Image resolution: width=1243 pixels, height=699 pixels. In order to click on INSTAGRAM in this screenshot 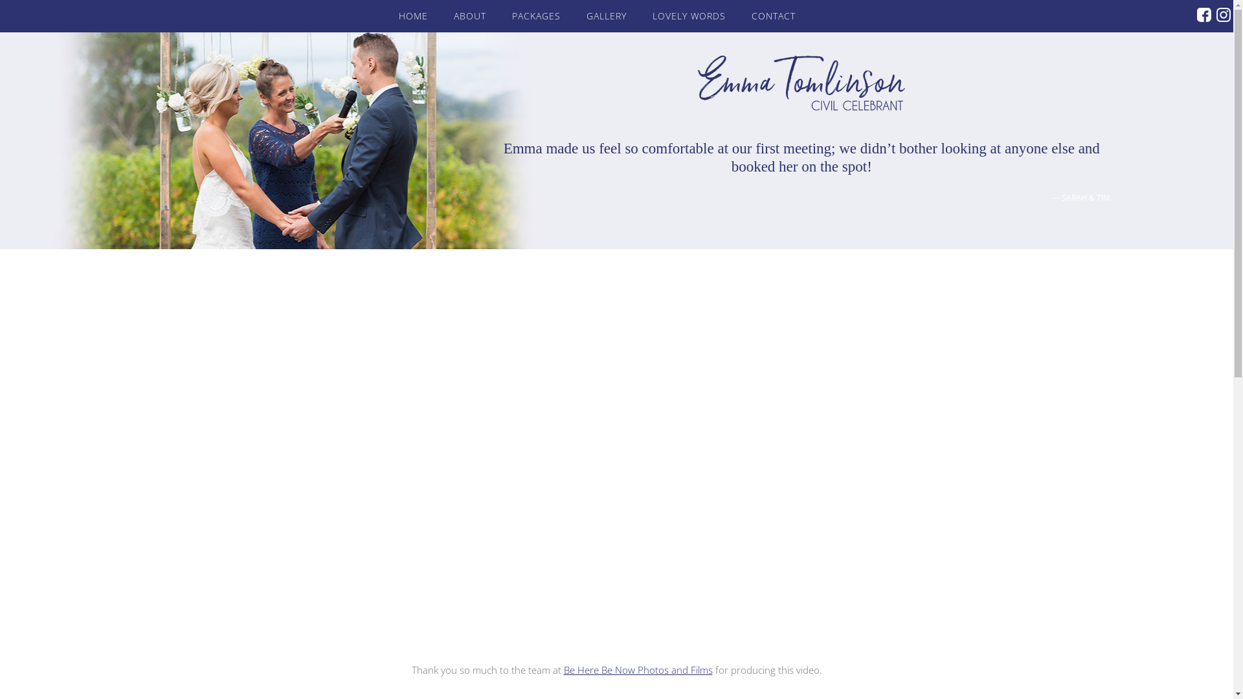, I will do `click(1224, 15)`.